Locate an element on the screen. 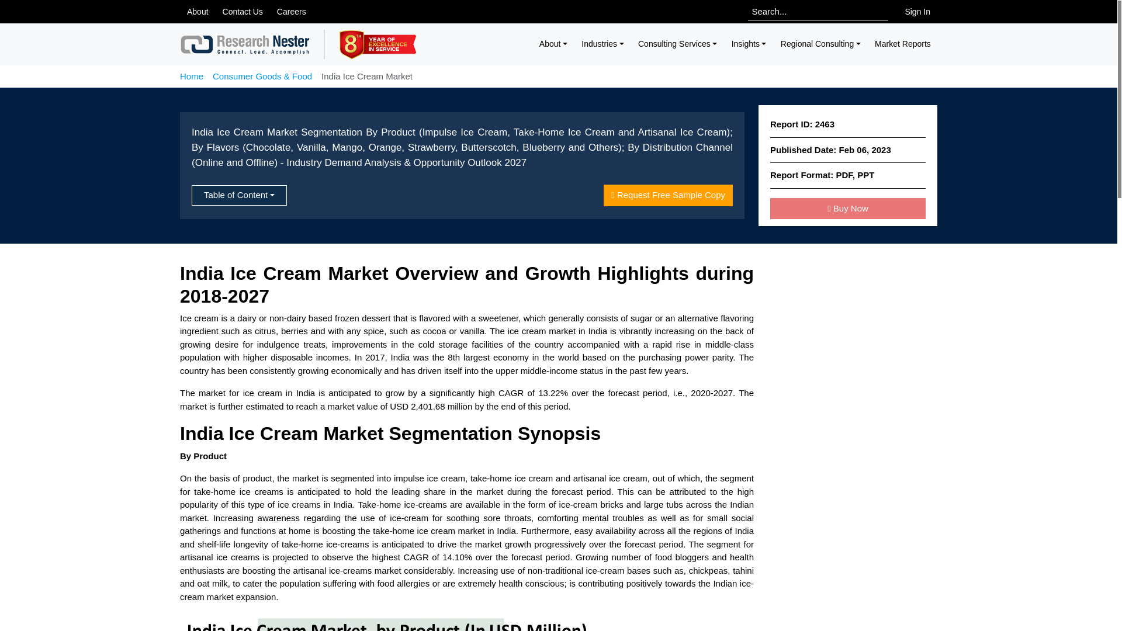 The image size is (1122, 631). Careers is located at coordinates (291, 12).